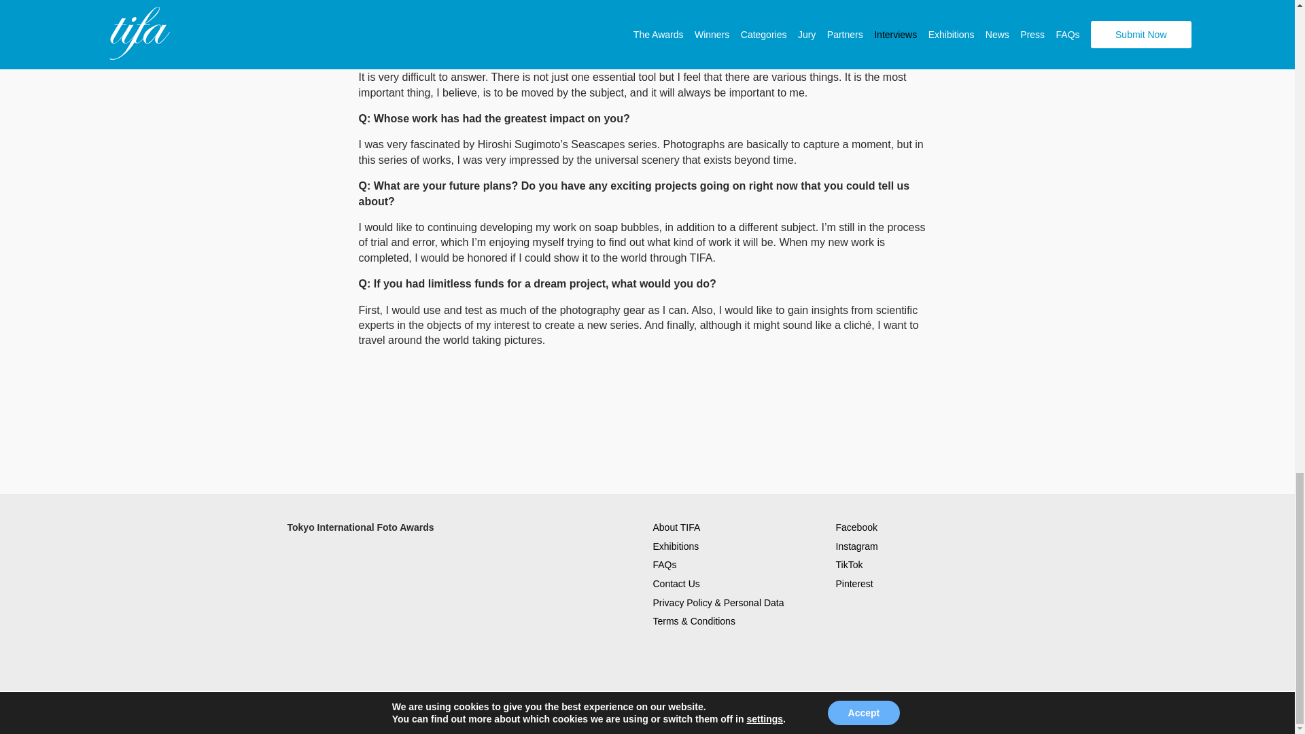  What do you see at coordinates (850, 564) in the screenshot?
I see `TikTok` at bounding box center [850, 564].